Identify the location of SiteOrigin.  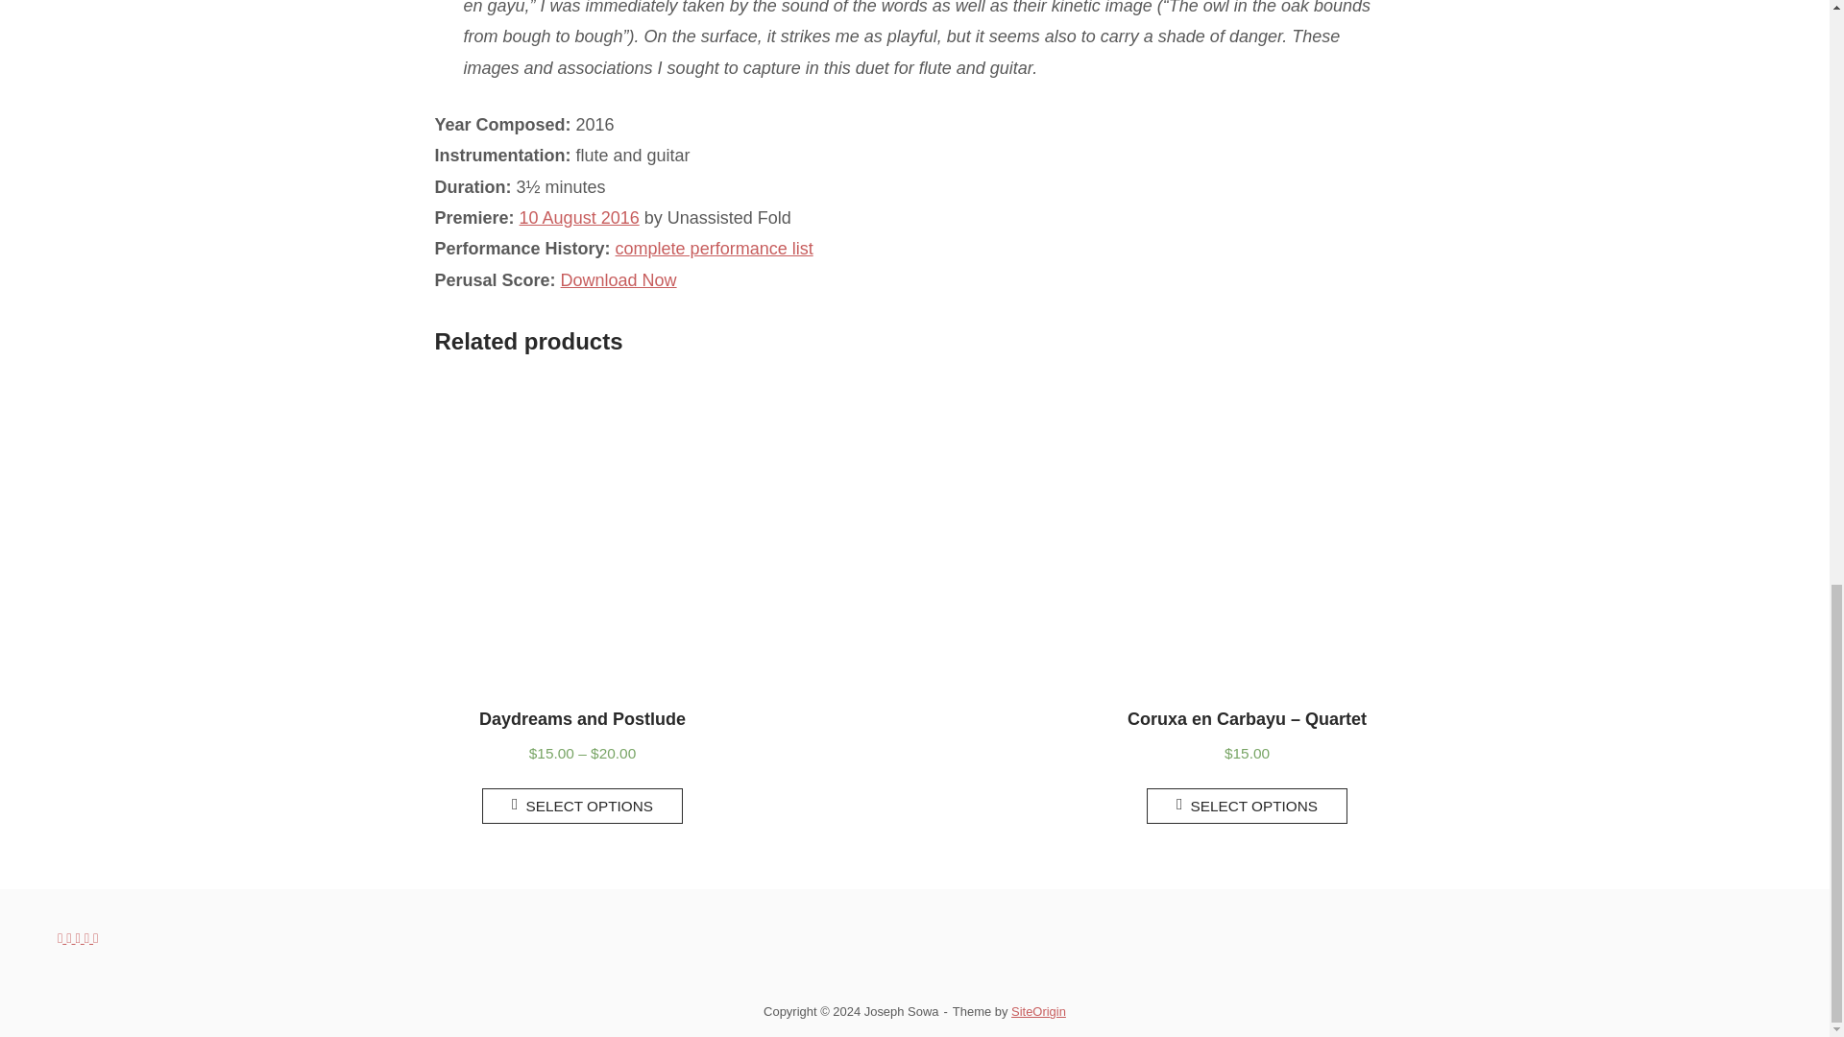
(1037, 1011).